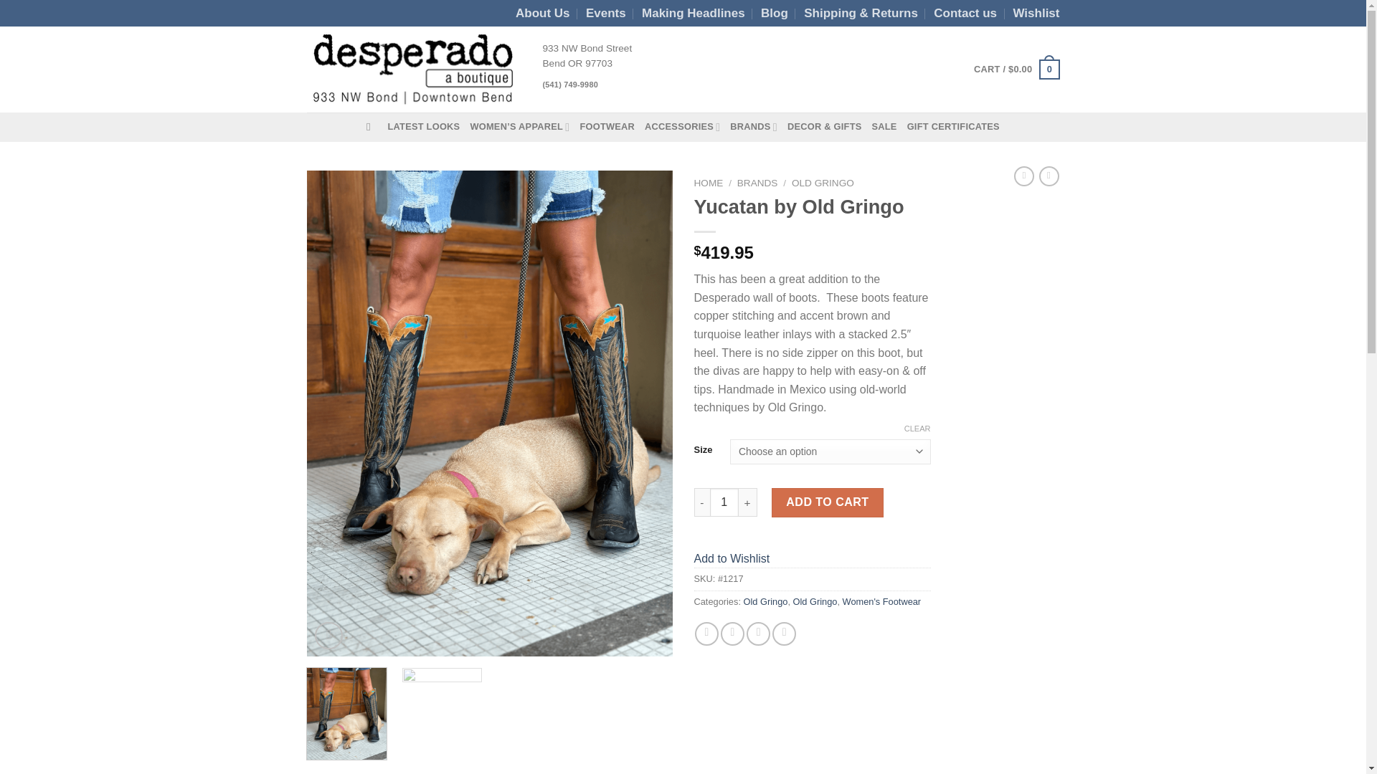 The image size is (1377, 774). Describe the element at coordinates (707, 634) in the screenshot. I see `Share on Facebook` at that location.